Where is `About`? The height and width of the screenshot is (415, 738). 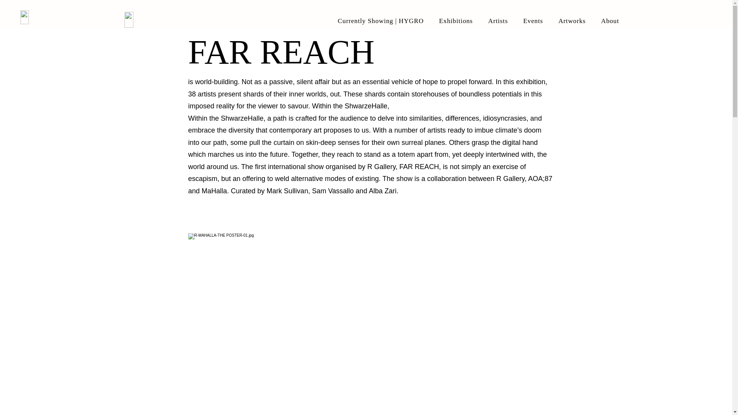 About is located at coordinates (610, 21).